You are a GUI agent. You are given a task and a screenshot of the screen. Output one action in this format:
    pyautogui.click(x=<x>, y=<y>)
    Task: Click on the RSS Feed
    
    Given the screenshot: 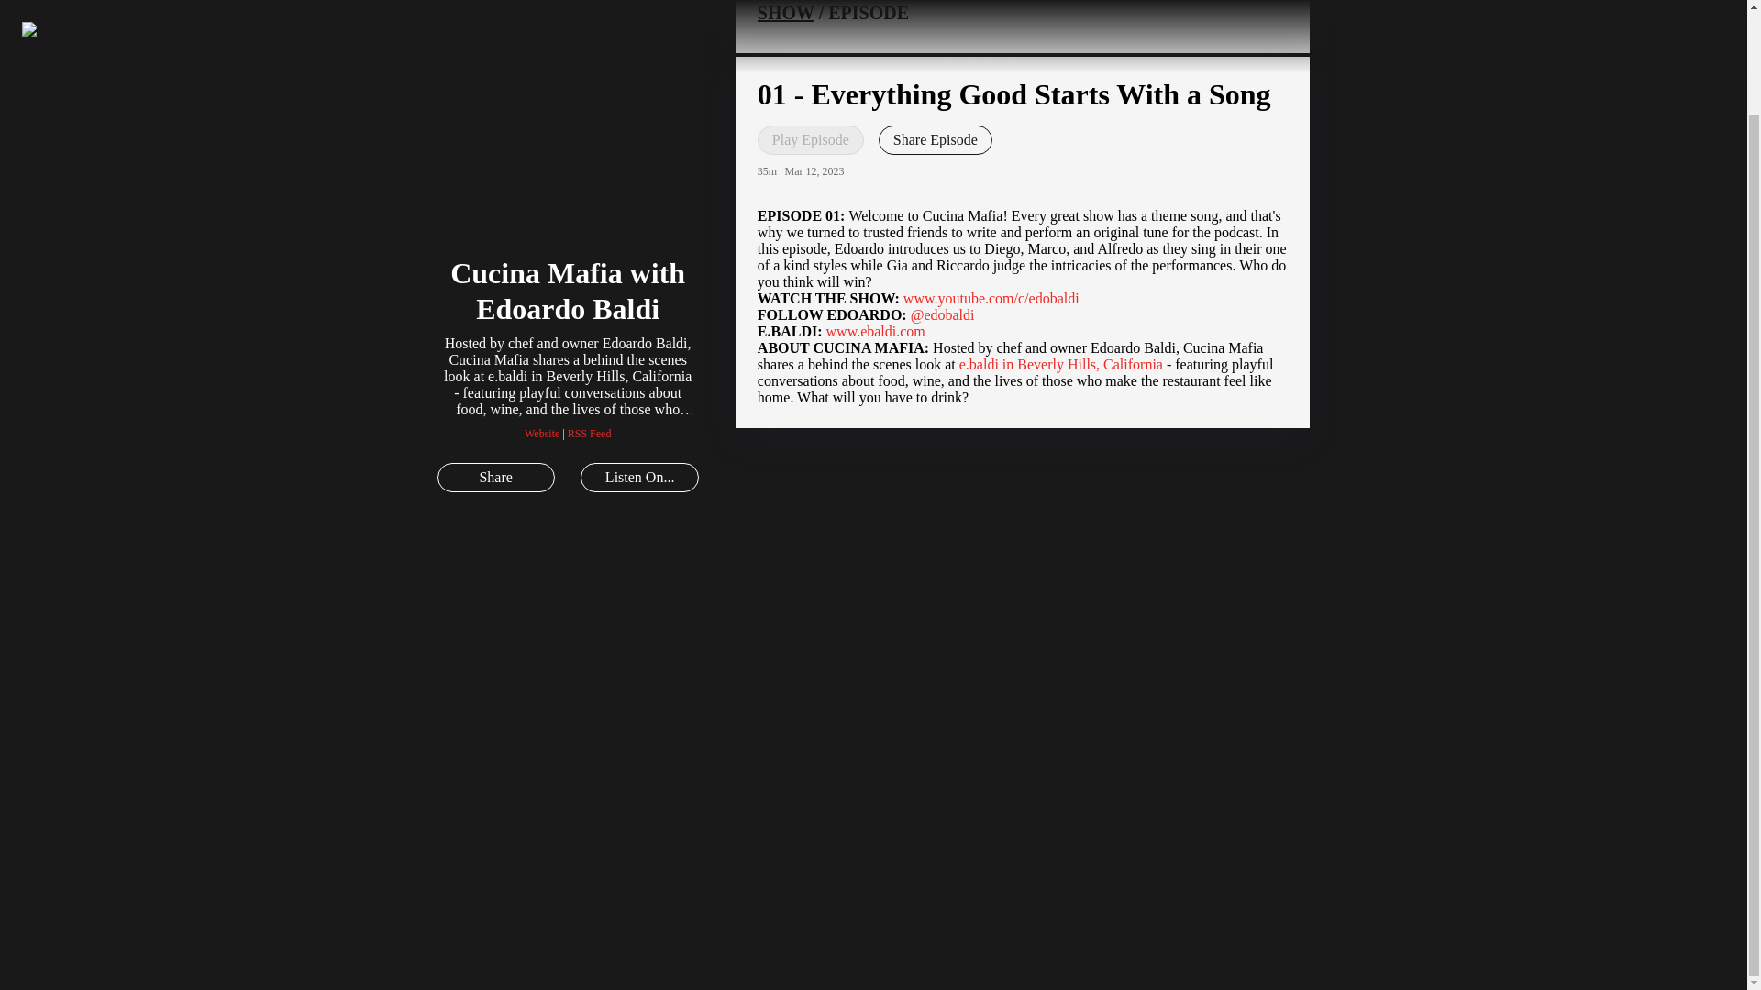 What is the action you would take?
    pyautogui.click(x=589, y=433)
    